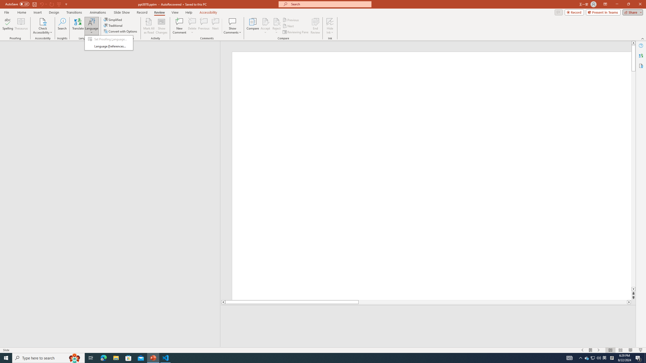 Image resolution: width=646 pixels, height=363 pixels. I want to click on Visual Studio Code - 1 running window, so click(113, 25).